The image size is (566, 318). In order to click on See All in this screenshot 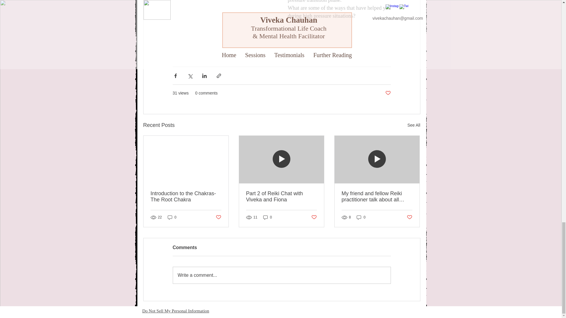, I will do `click(414, 125)`.